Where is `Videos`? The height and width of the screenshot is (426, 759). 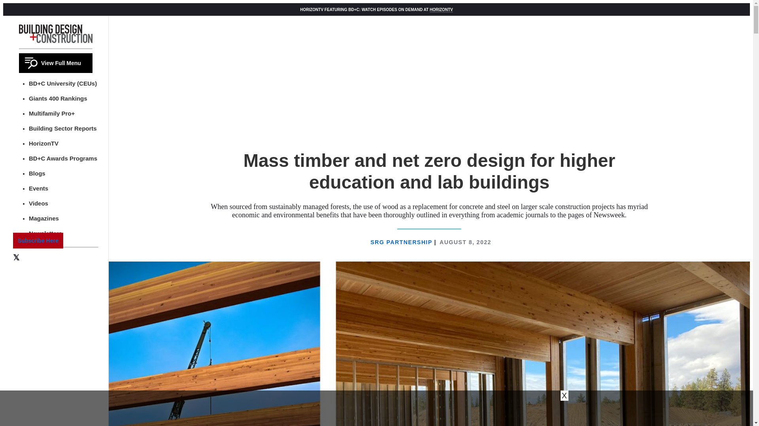 Videos is located at coordinates (38, 203).